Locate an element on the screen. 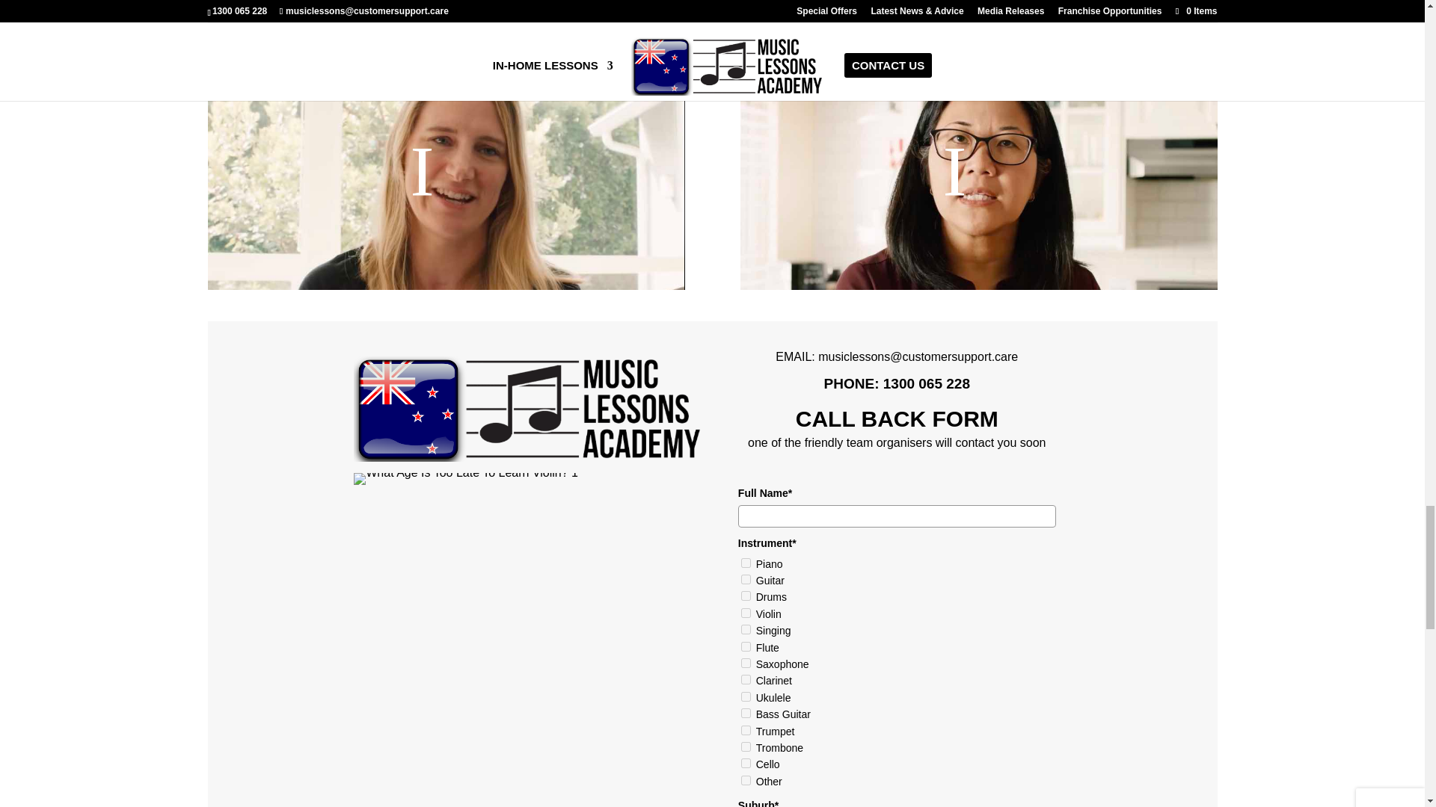 Image resolution: width=1436 pixels, height=807 pixels. Bass Guitar is located at coordinates (746, 713).